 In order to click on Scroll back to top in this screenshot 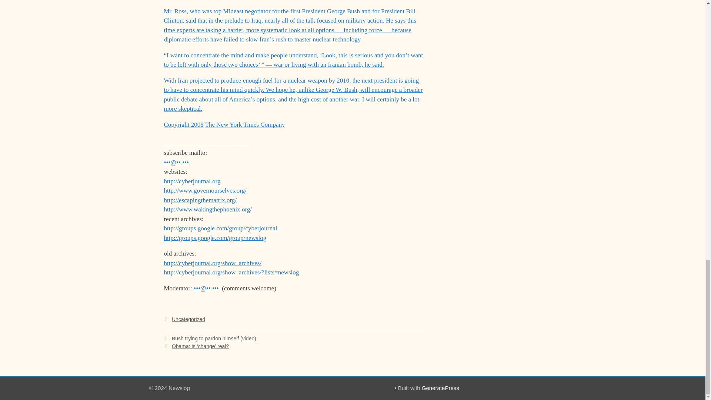, I will do `click(687, 1)`.